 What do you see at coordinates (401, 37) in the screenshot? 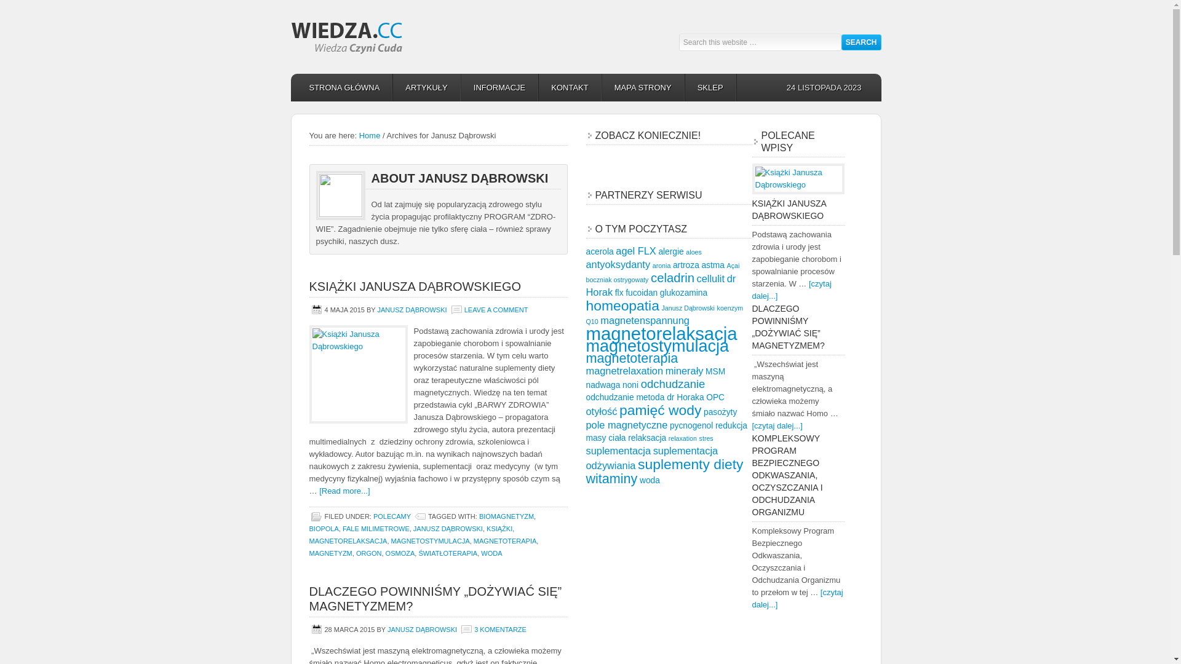
I see `WIEDZA.CC` at bounding box center [401, 37].